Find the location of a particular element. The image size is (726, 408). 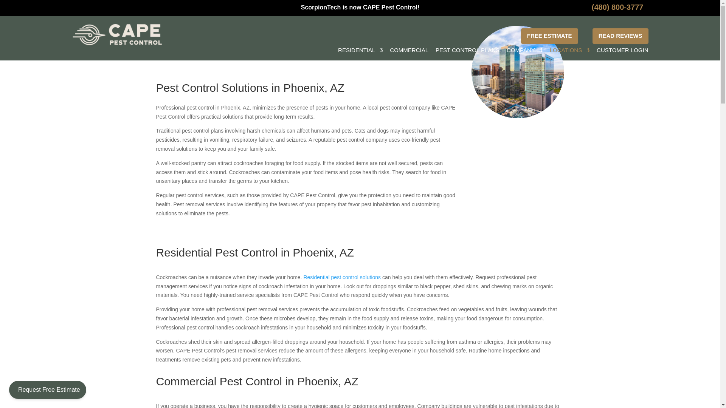

COMMERCIAL is located at coordinates (409, 50).